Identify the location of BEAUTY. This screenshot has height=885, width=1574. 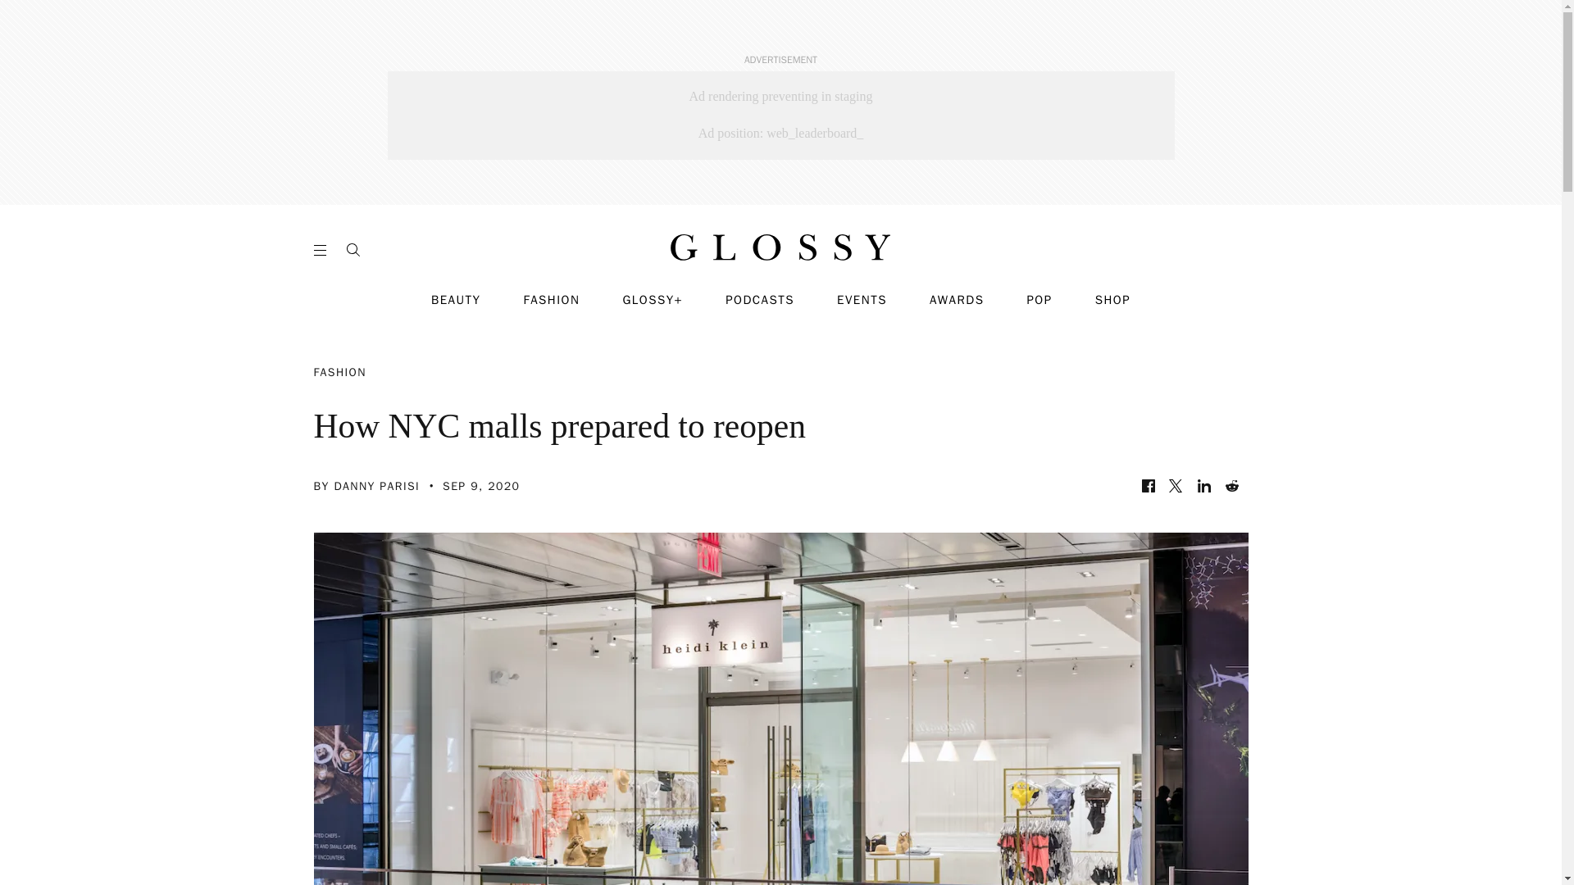
(456, 300).